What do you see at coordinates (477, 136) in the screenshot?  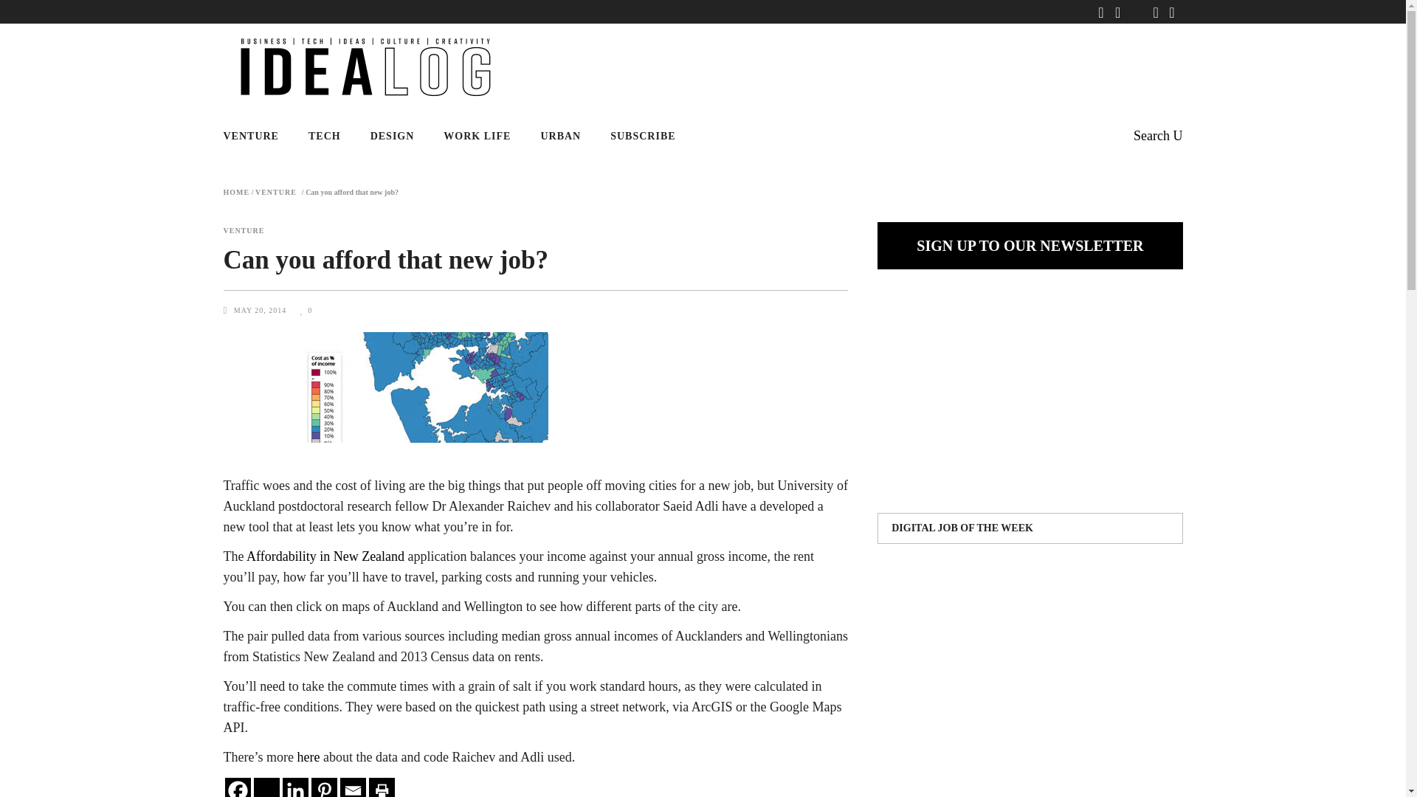 I see `WORK LIFE` at bounding box center [477, 136].